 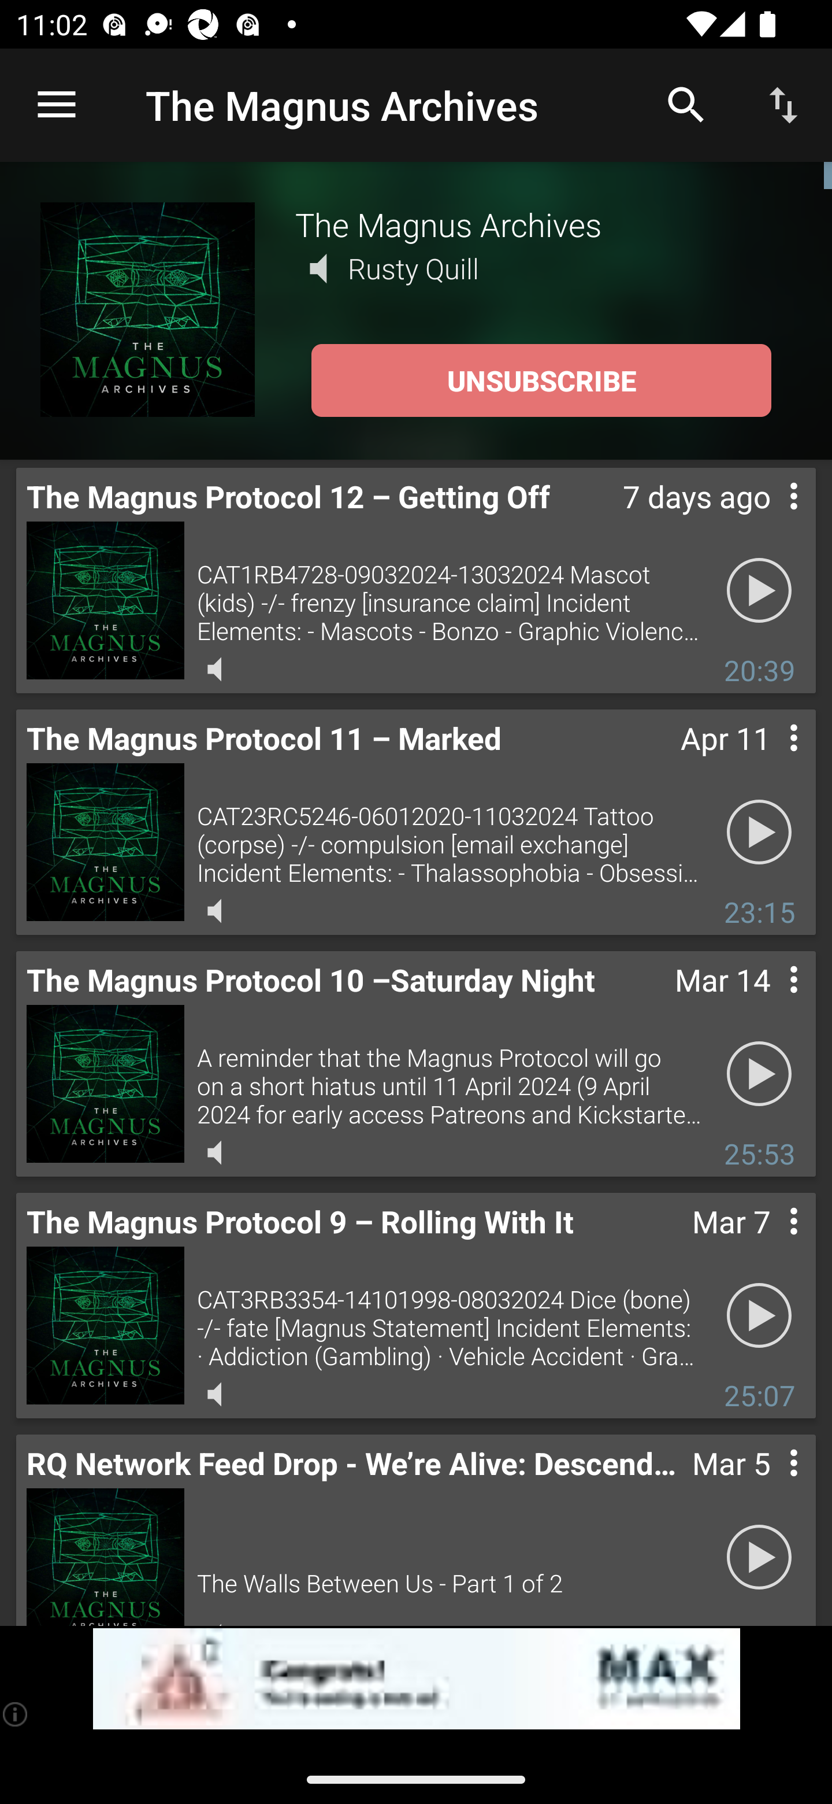 What do you see at coordinates (768, 1001) in the screenshot?
I see `Contextual menu` at bounding box center [768, 1001].